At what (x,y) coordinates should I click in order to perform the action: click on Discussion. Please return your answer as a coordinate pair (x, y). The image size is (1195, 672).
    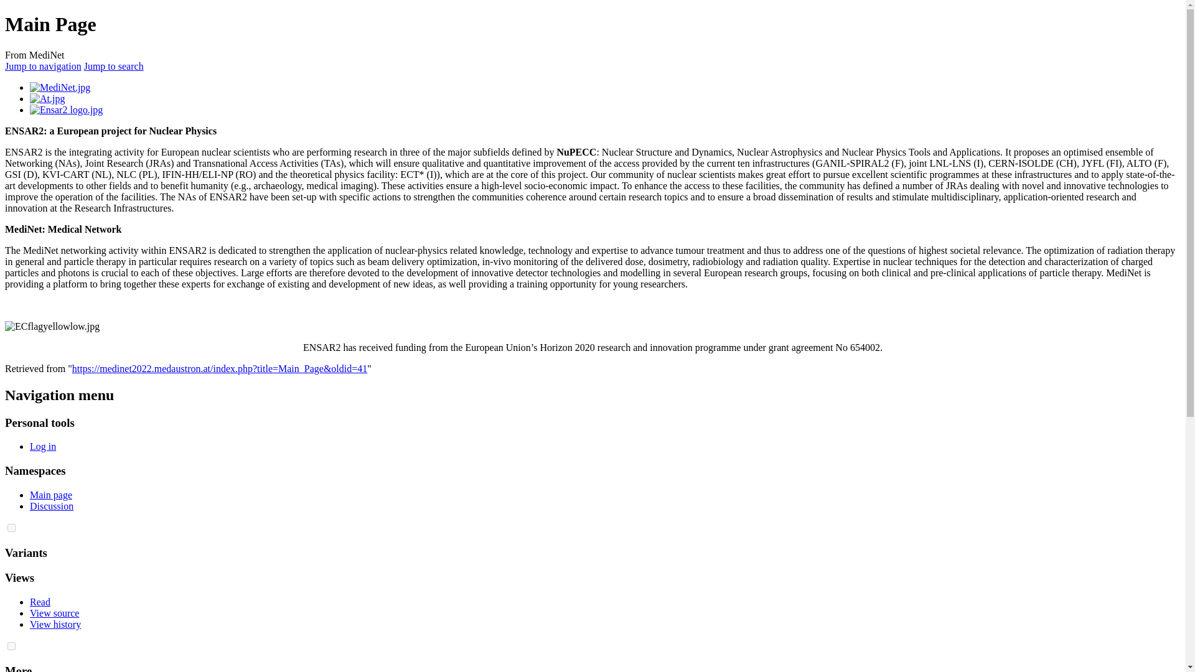
    Looking at the image, I should click on (51, 505).